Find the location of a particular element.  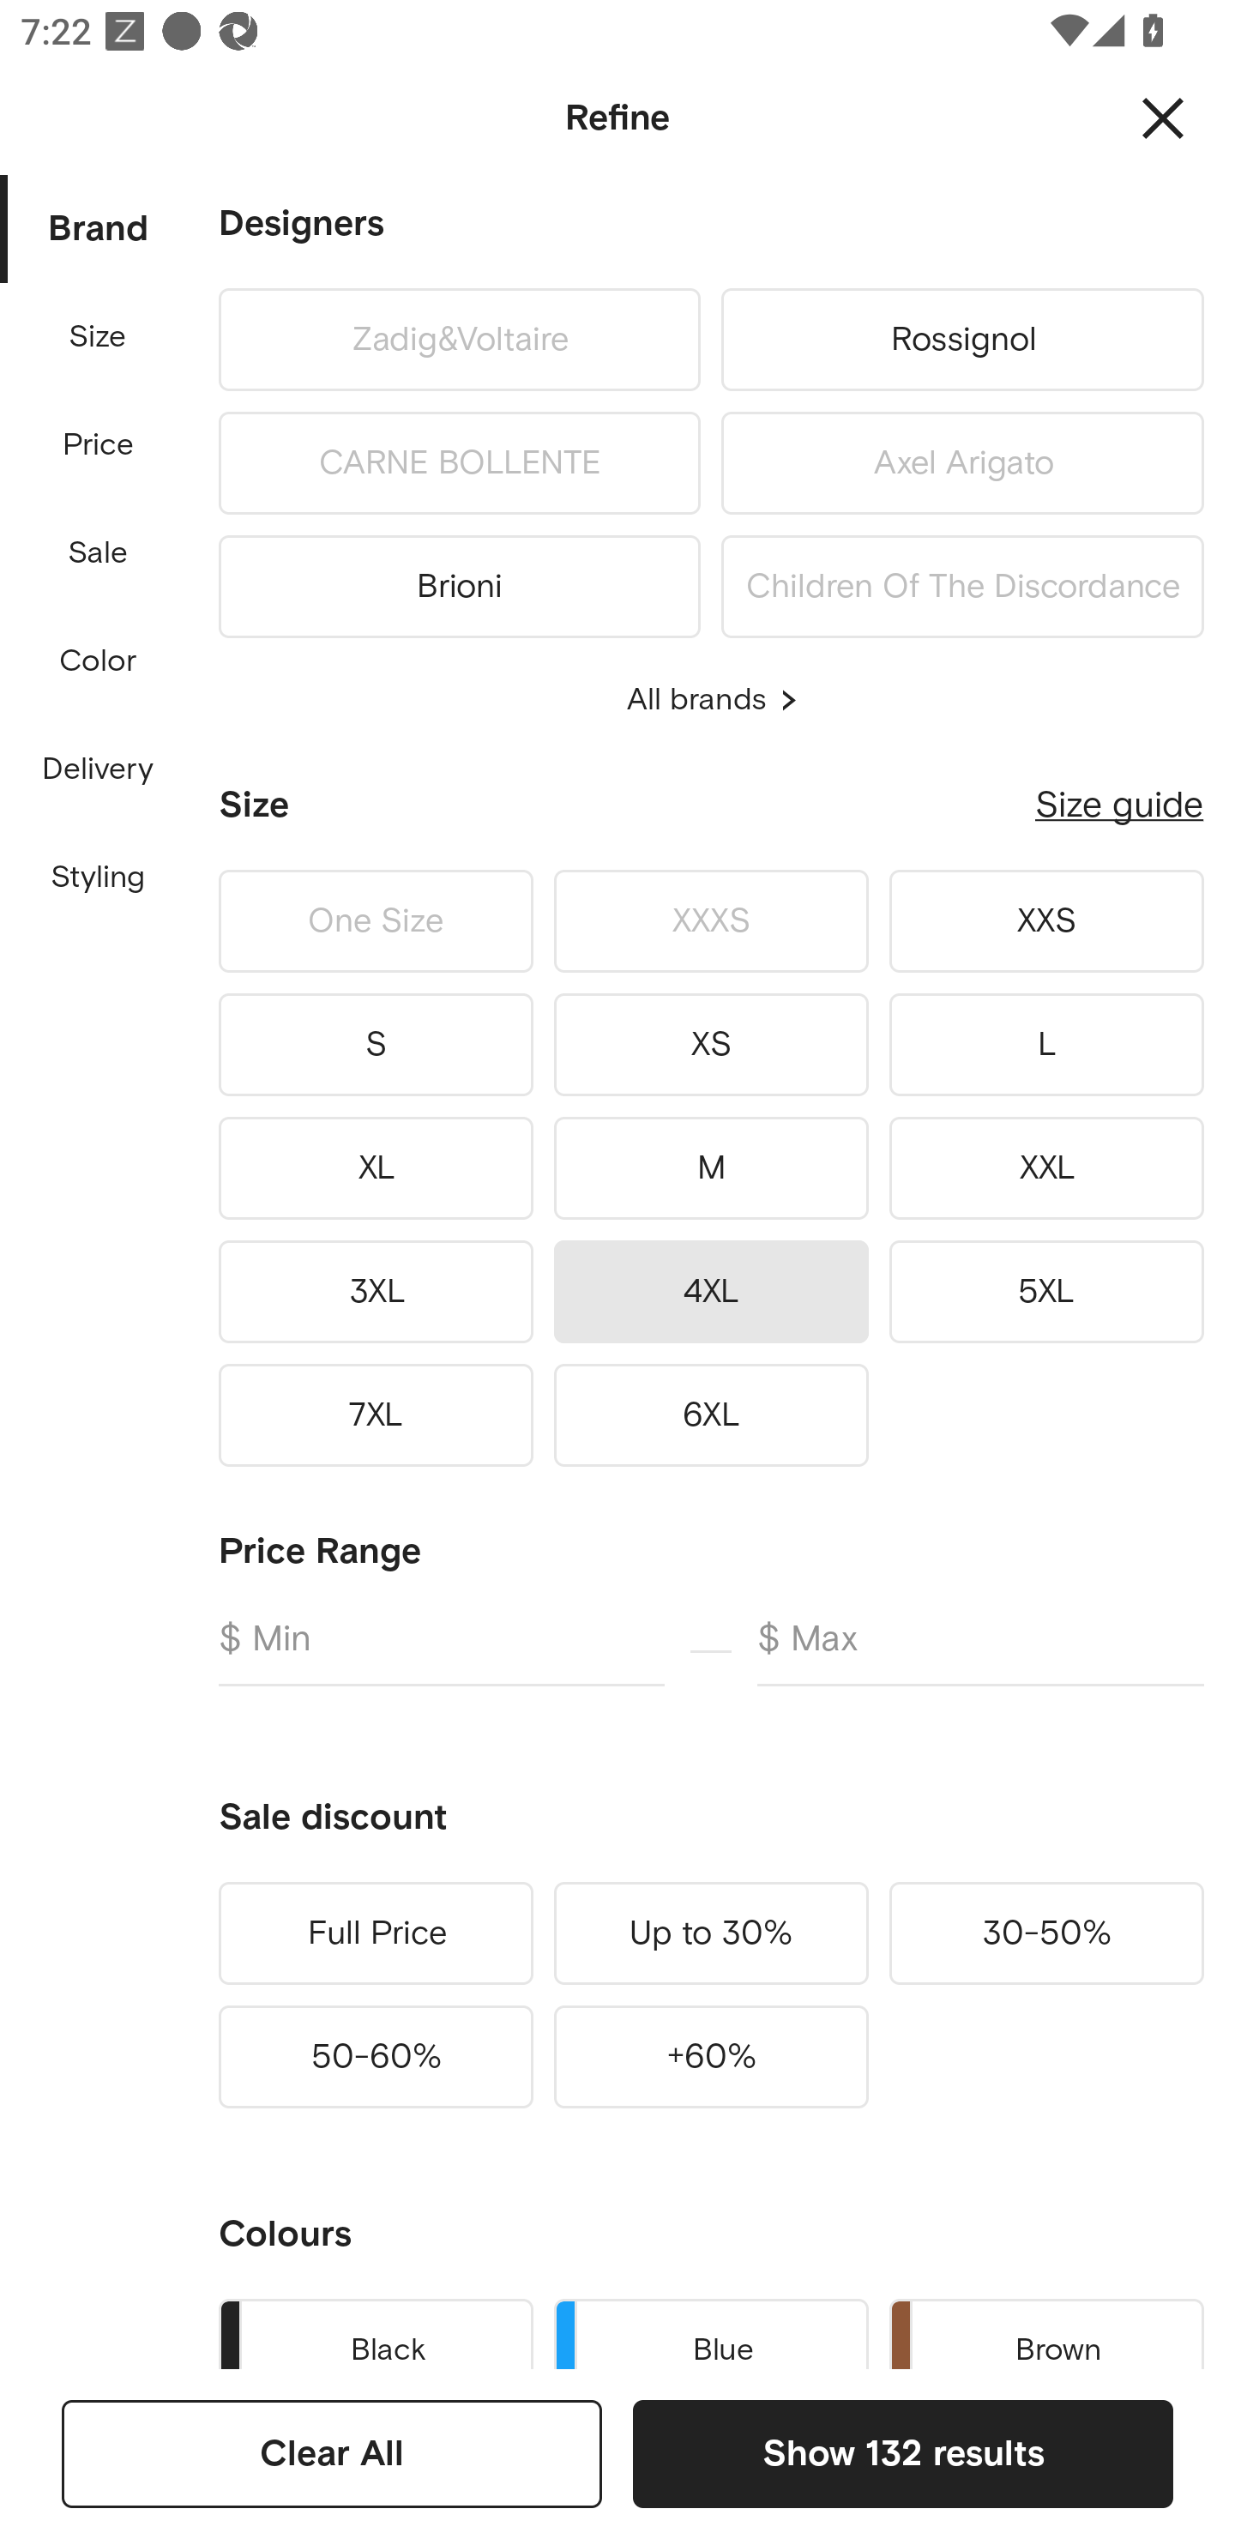

6XL is located at coordinates (711, 1415).